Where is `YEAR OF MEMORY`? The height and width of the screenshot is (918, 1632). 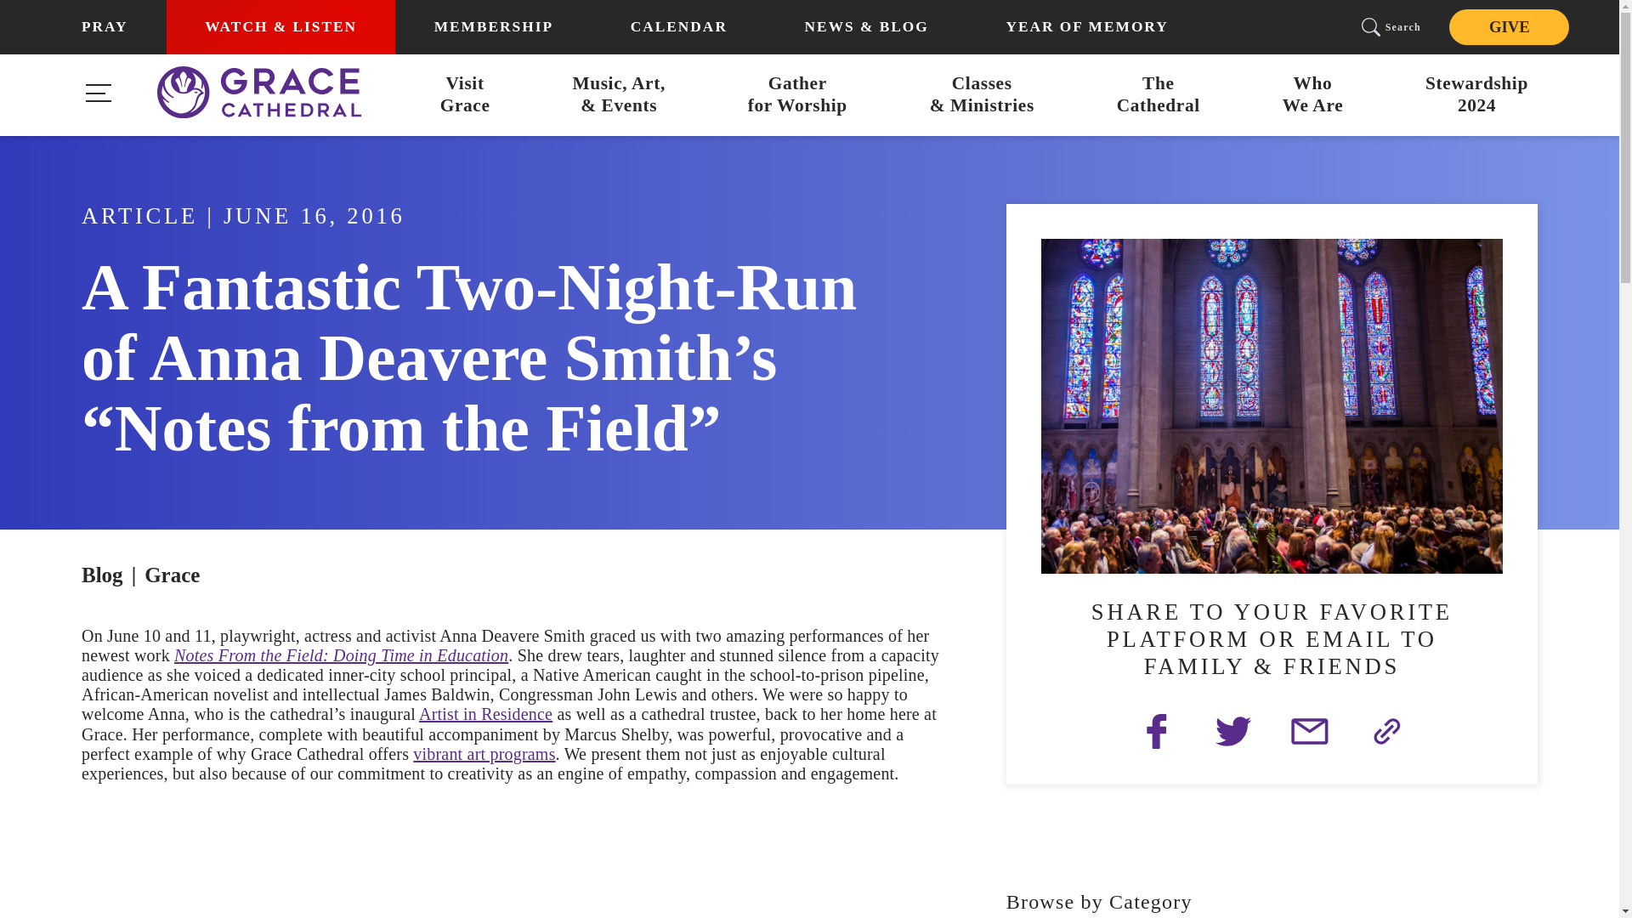
YEAR OF MEMORY is located at coordinates (797, 95).